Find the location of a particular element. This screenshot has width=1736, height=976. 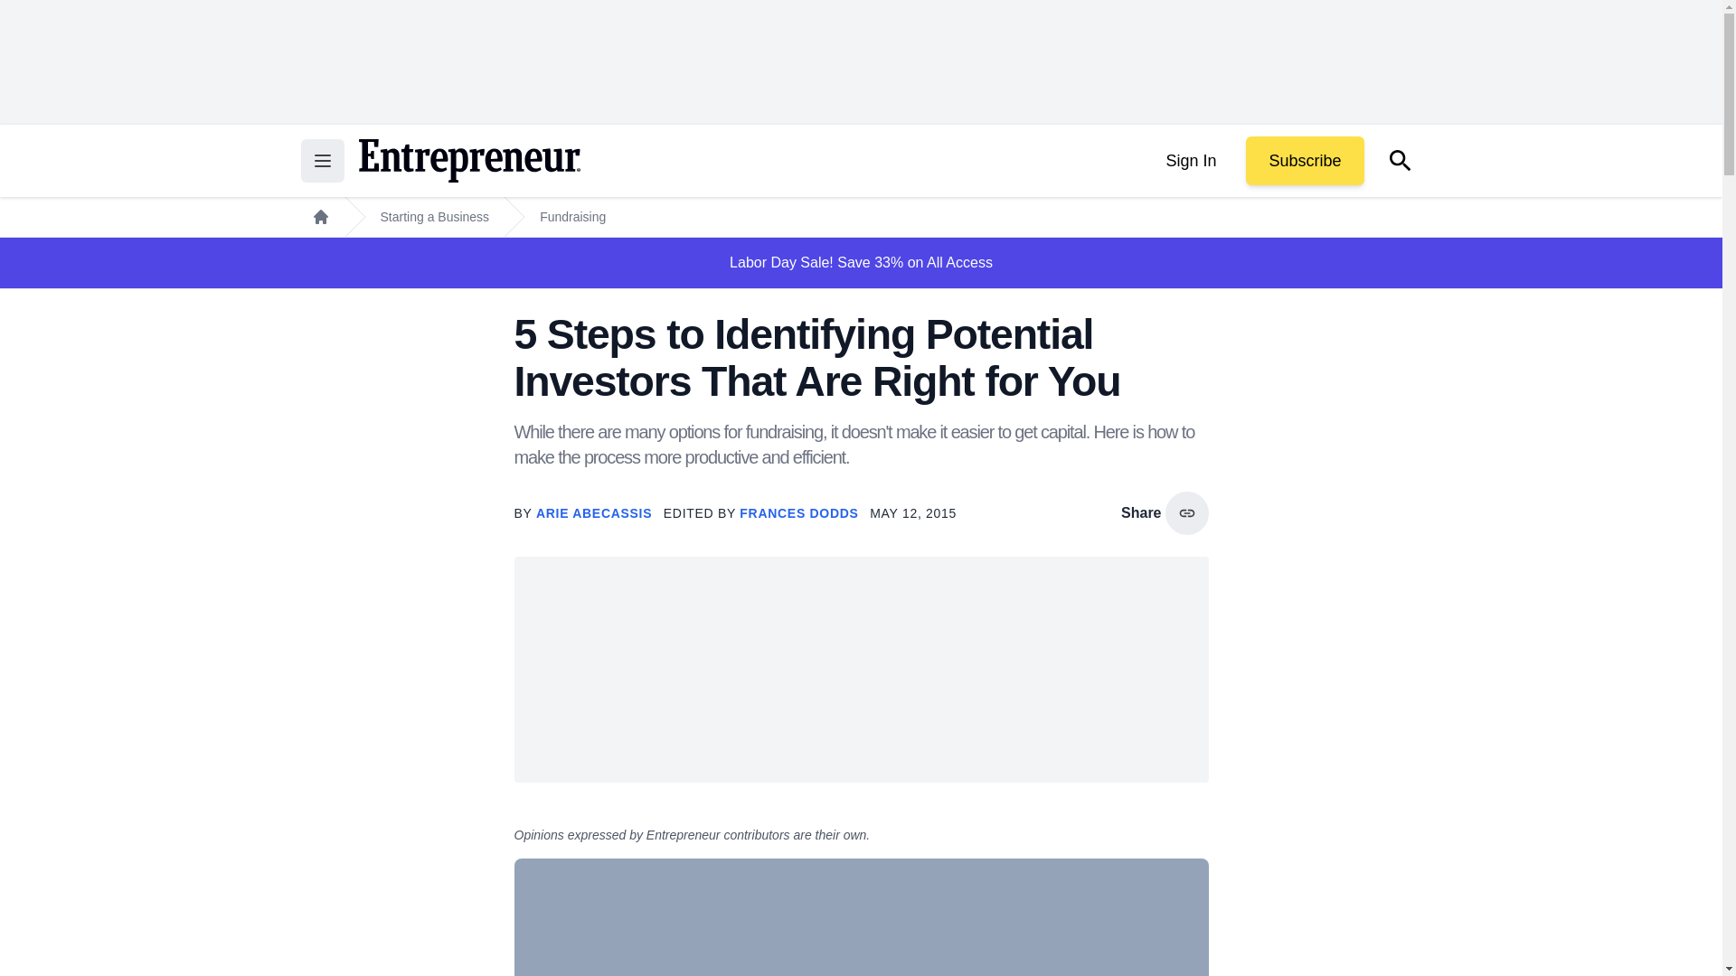

Return to the home page is located at coordinates (468, 161).